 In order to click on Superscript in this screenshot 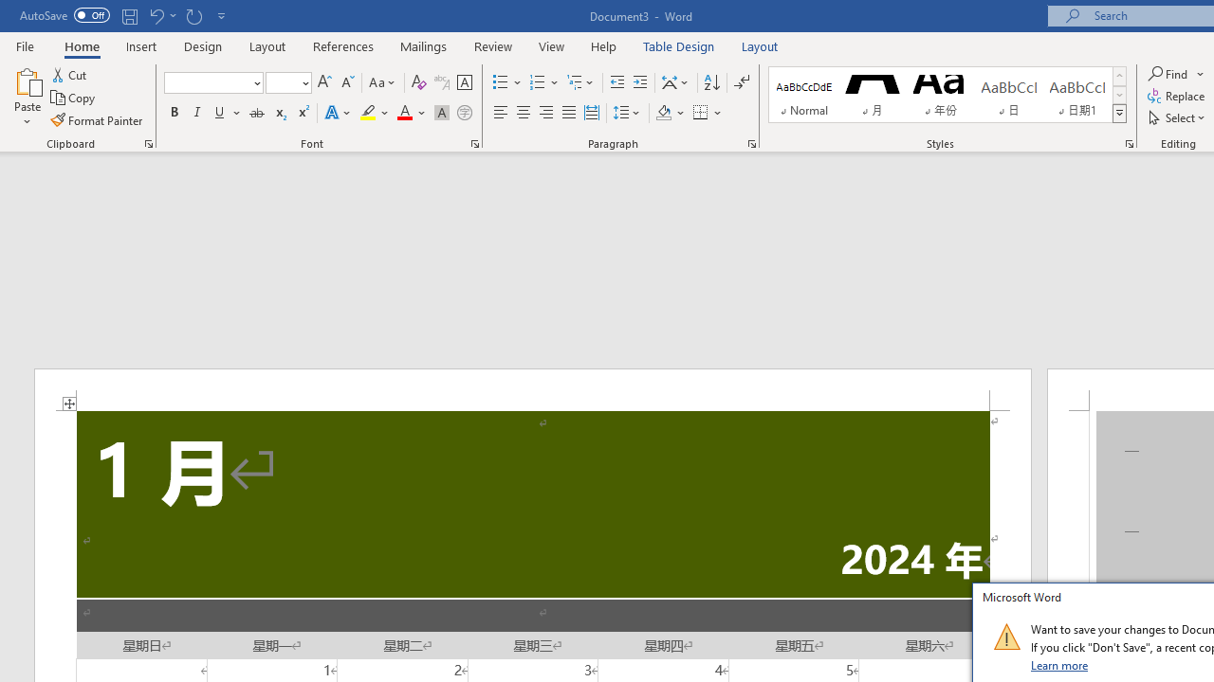, I will do `click(303, 114)`.